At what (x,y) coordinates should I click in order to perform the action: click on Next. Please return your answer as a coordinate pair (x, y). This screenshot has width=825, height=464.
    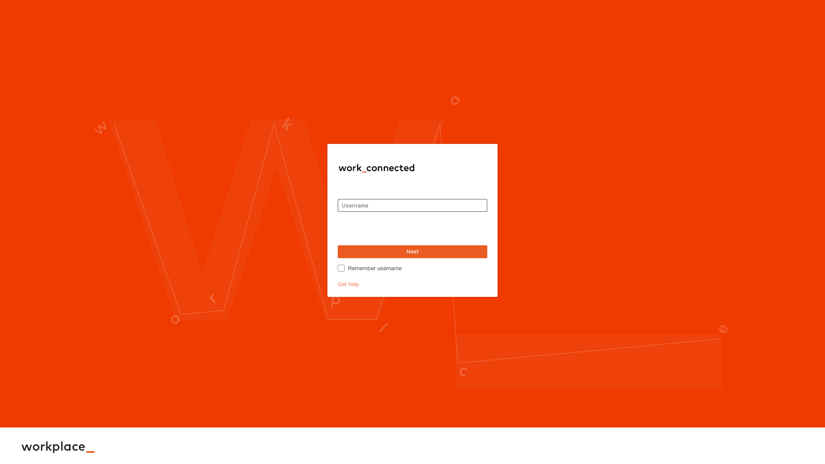
    Looking at the image, I should click on (412, 252).